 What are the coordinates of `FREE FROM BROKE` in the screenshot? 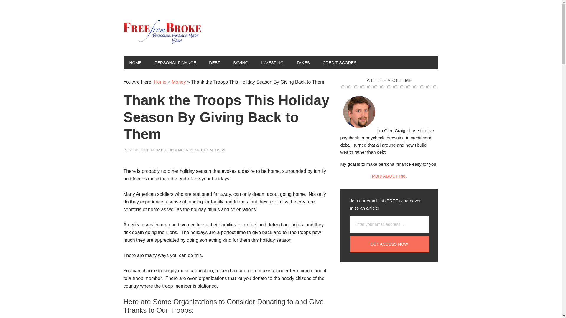 It's located at (163, 32).